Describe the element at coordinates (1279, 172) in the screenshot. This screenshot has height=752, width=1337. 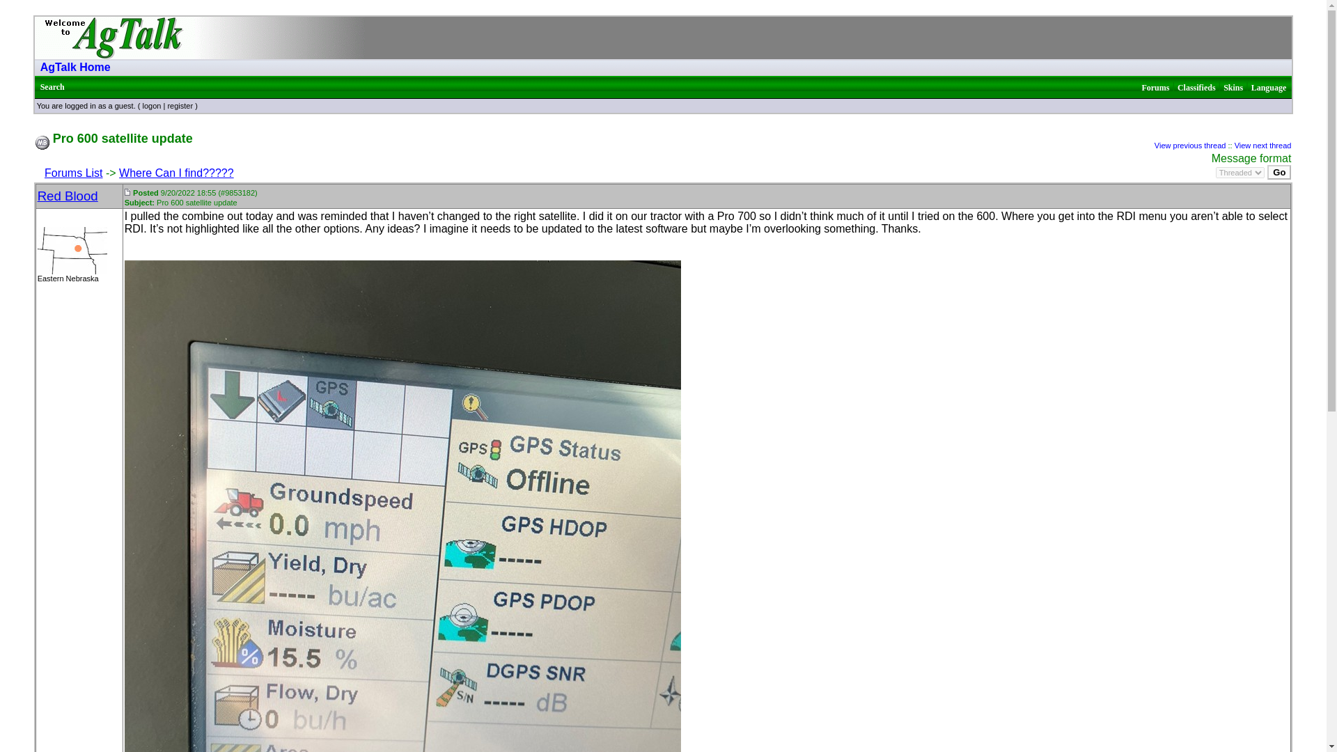
I see `Go` at that location.